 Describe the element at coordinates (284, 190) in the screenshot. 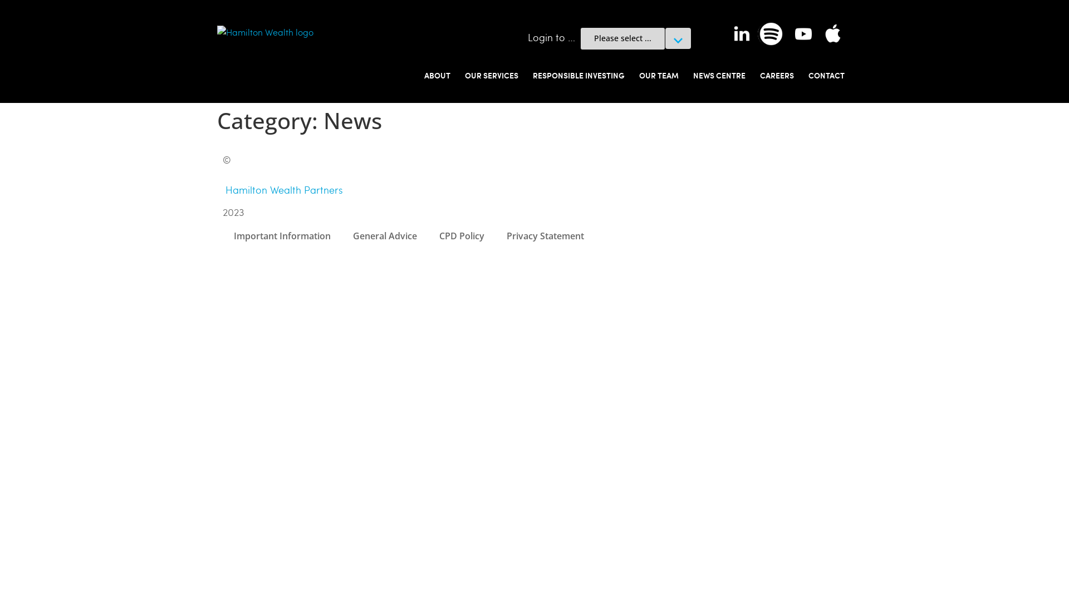

I see `Hamilton Wealth Partners` at that location.